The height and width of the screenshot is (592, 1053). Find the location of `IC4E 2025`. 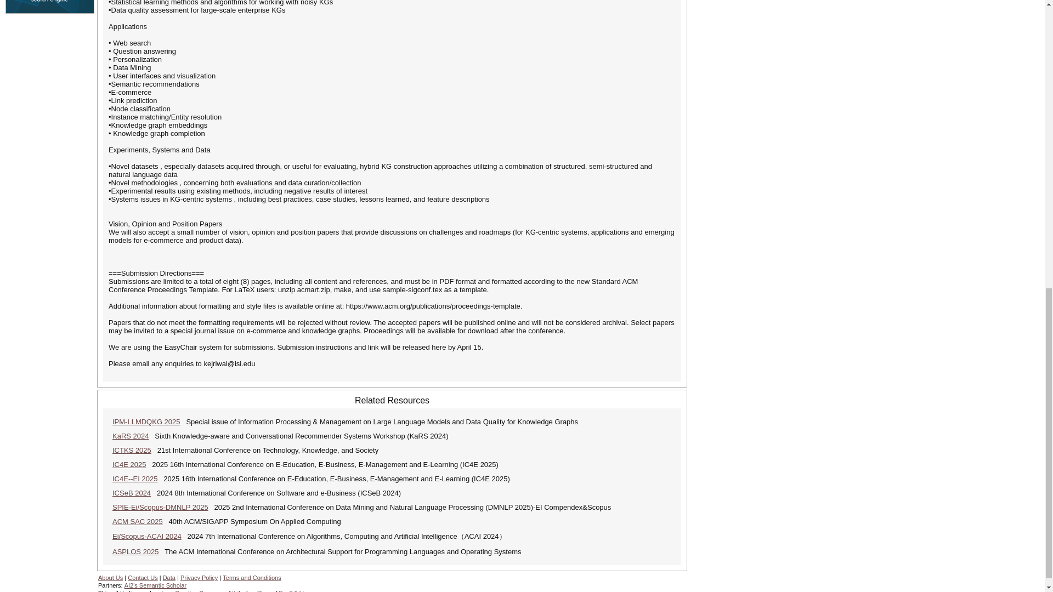

IC4E 2025 is located at coordinates (129, 465).